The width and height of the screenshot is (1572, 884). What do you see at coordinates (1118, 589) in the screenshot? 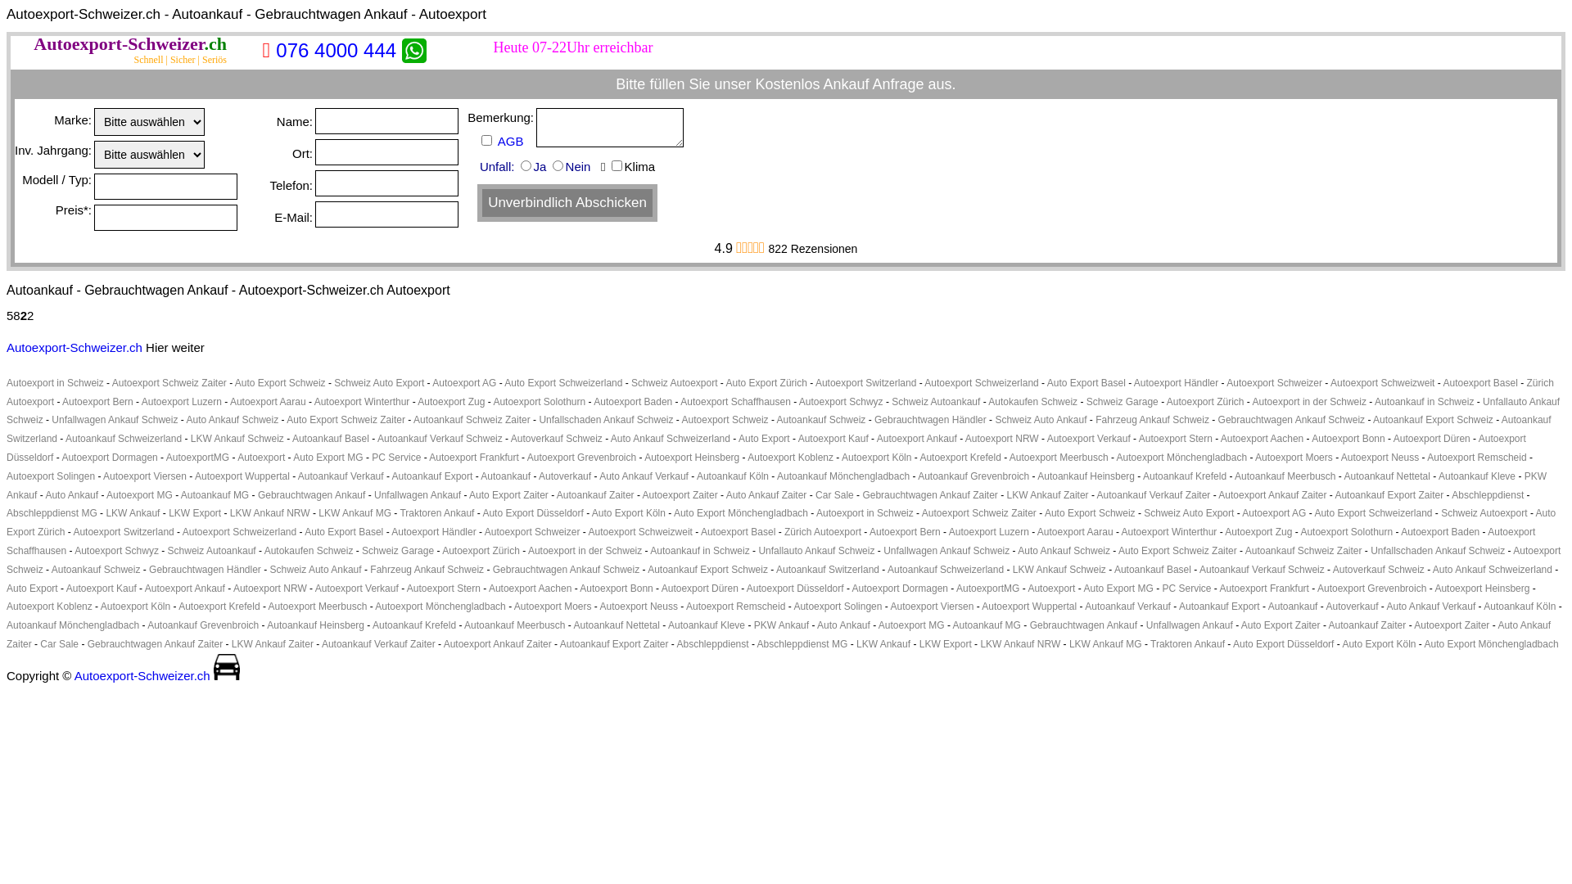
I see `Auto Export MG` at bounding box center [1118, 589].